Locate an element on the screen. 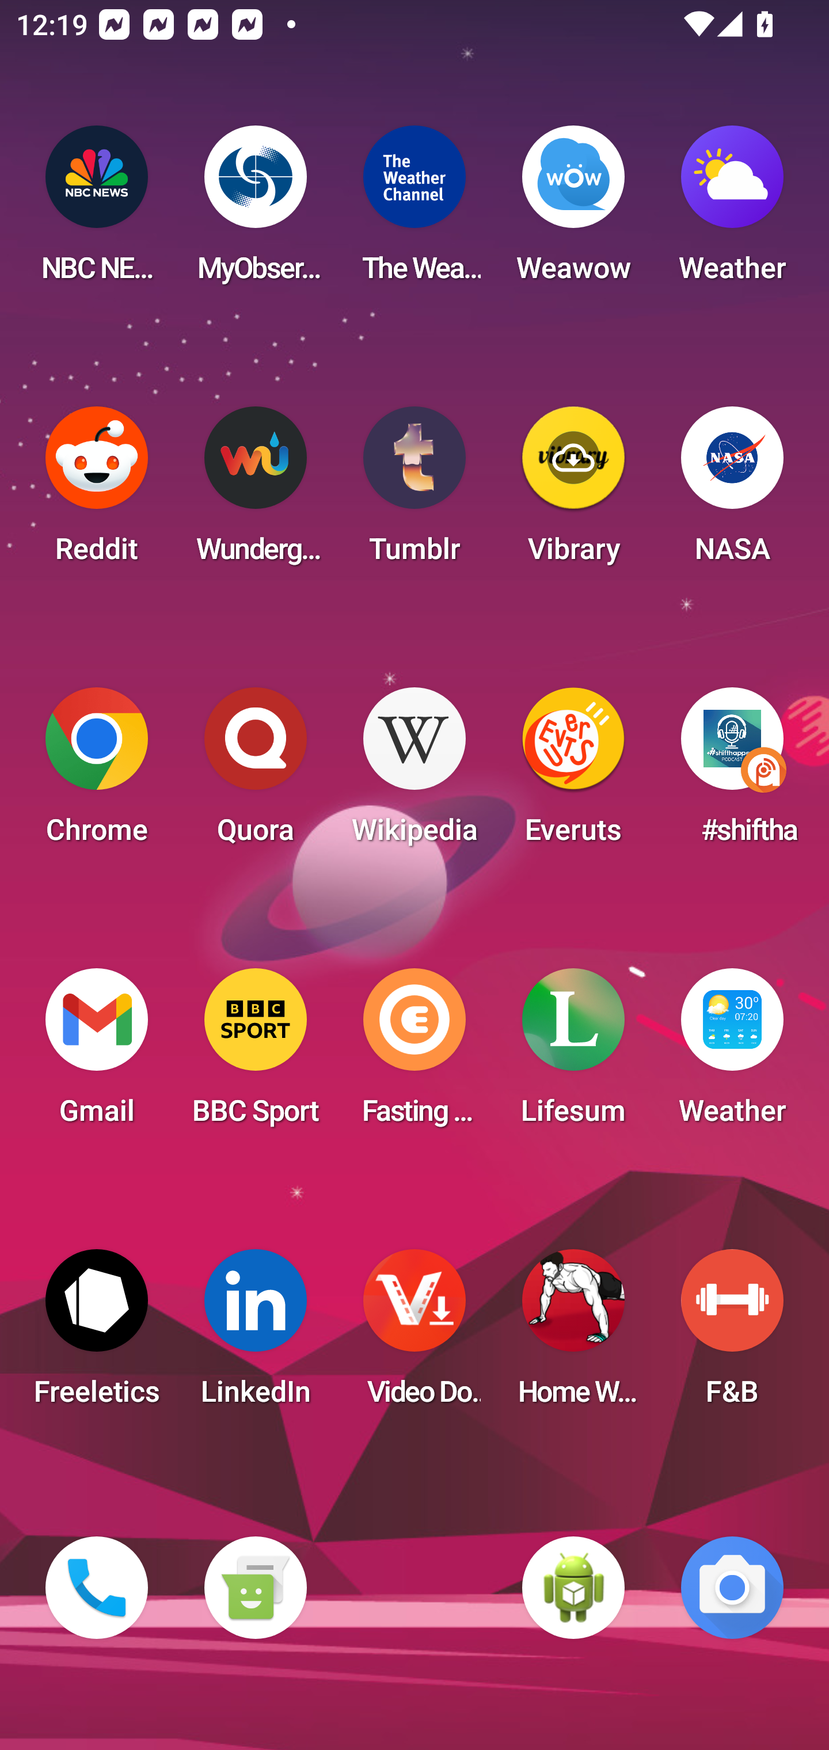 The height and width of the screenshot is (1750, 829). Home Workout is located at coordinates (573, 1334).